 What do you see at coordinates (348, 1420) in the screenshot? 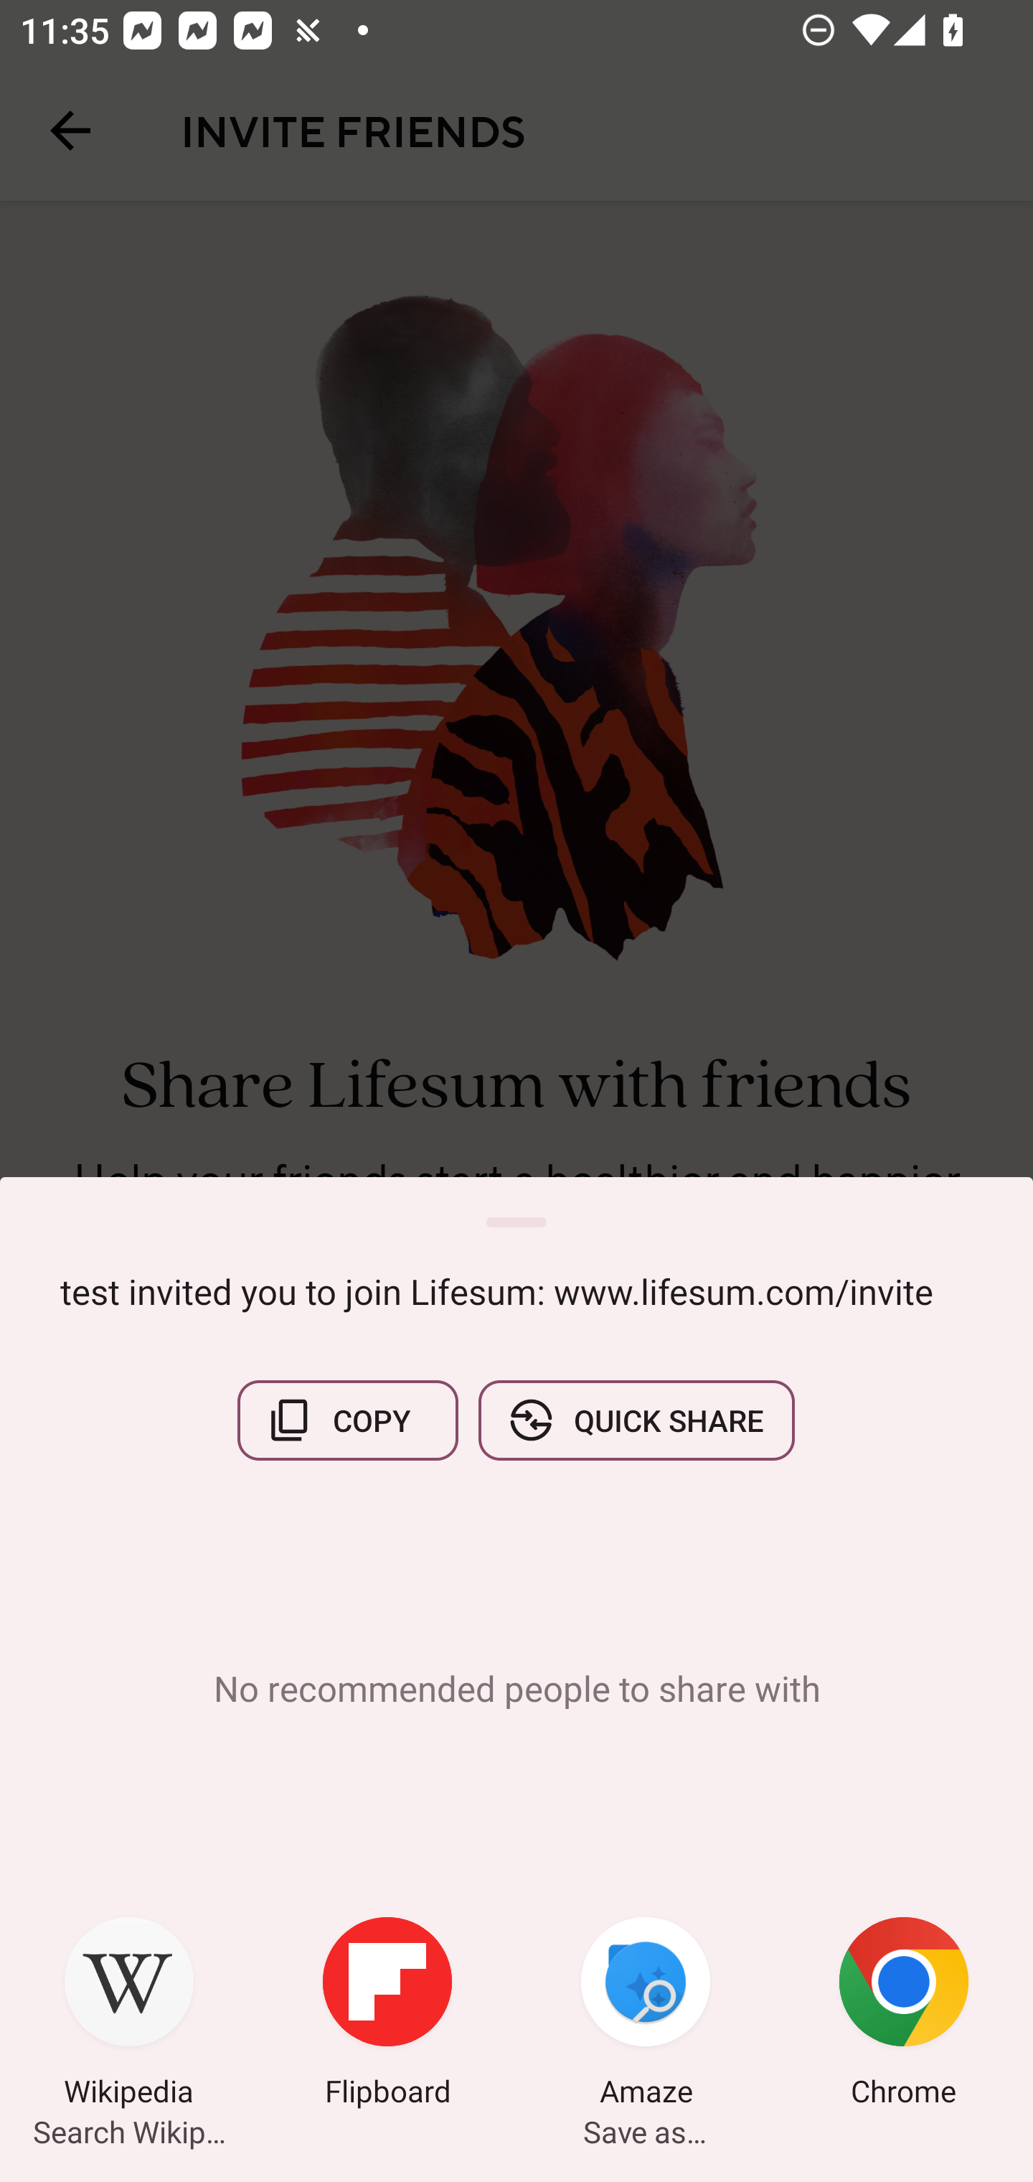
I see `COPY` at bounding box center [348, 1420].